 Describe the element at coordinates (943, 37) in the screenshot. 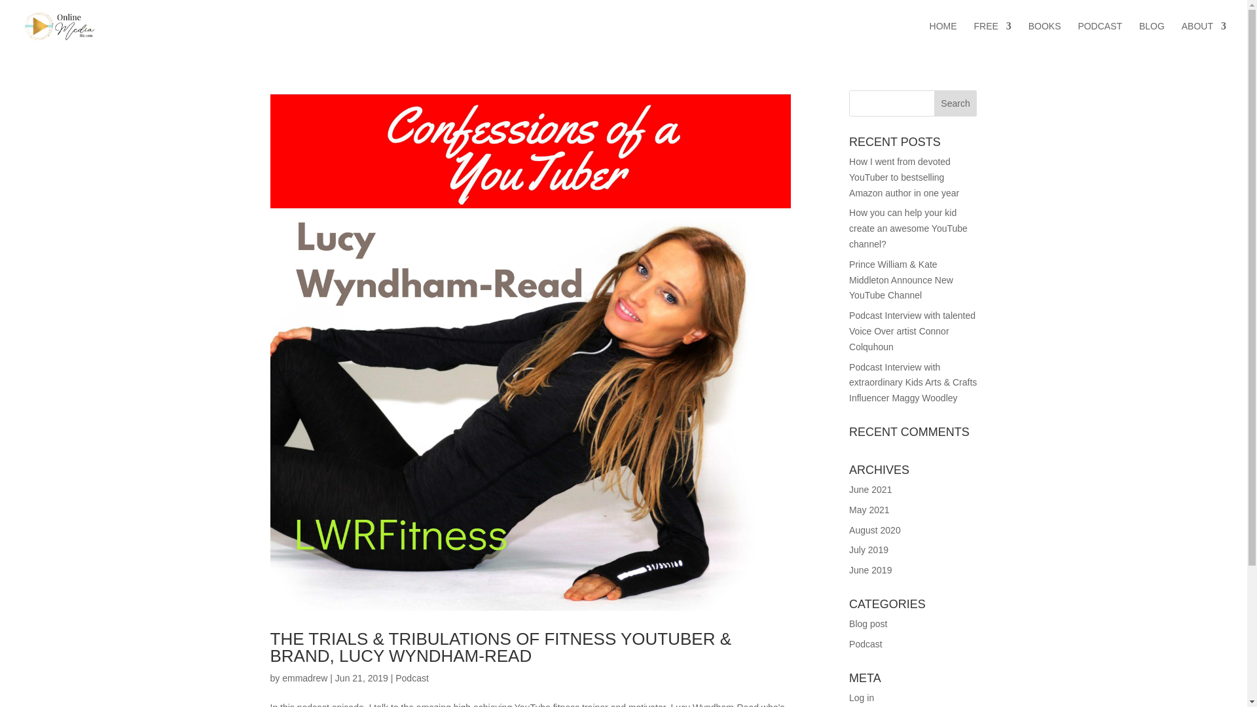

I see `HOME` at that location.